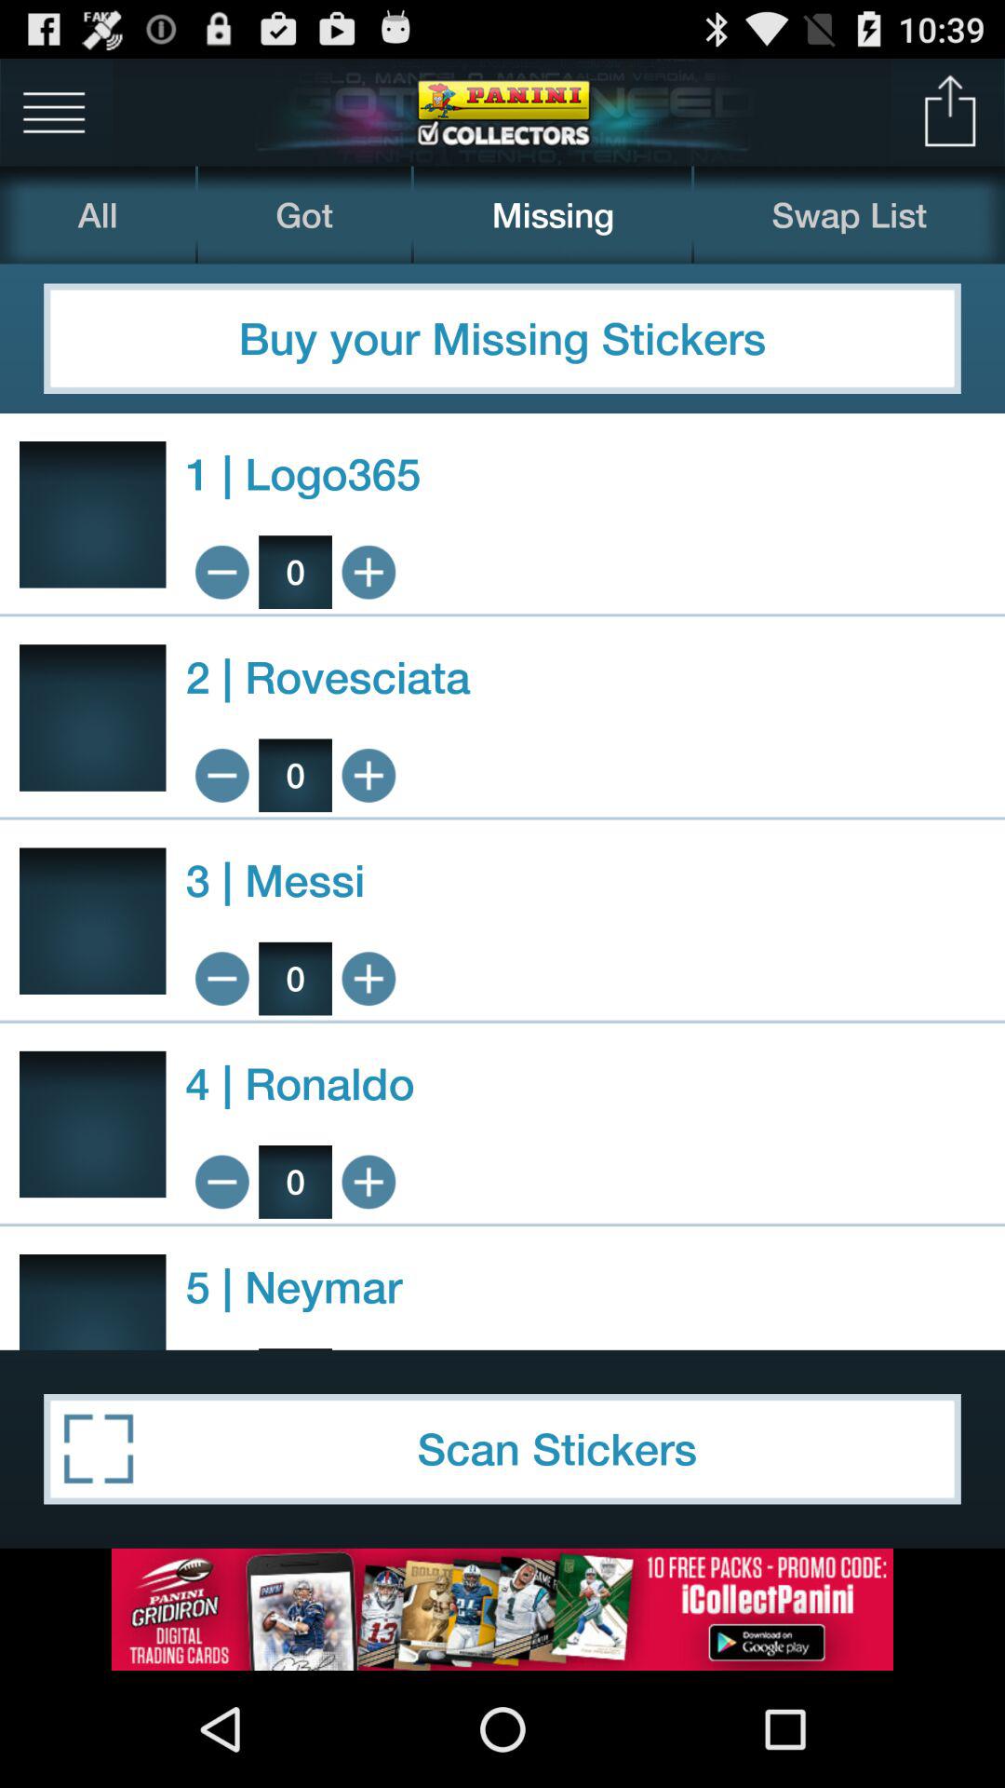  Describe the element at coordinates (368, 1348) in the screenshot. I see `add option` at that location.